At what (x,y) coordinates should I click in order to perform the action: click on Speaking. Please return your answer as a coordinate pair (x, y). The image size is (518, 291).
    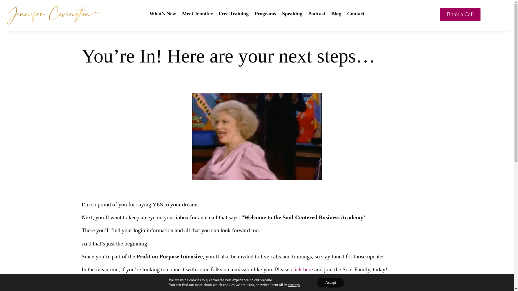
    Looking at the image, I should click on (292, 15).